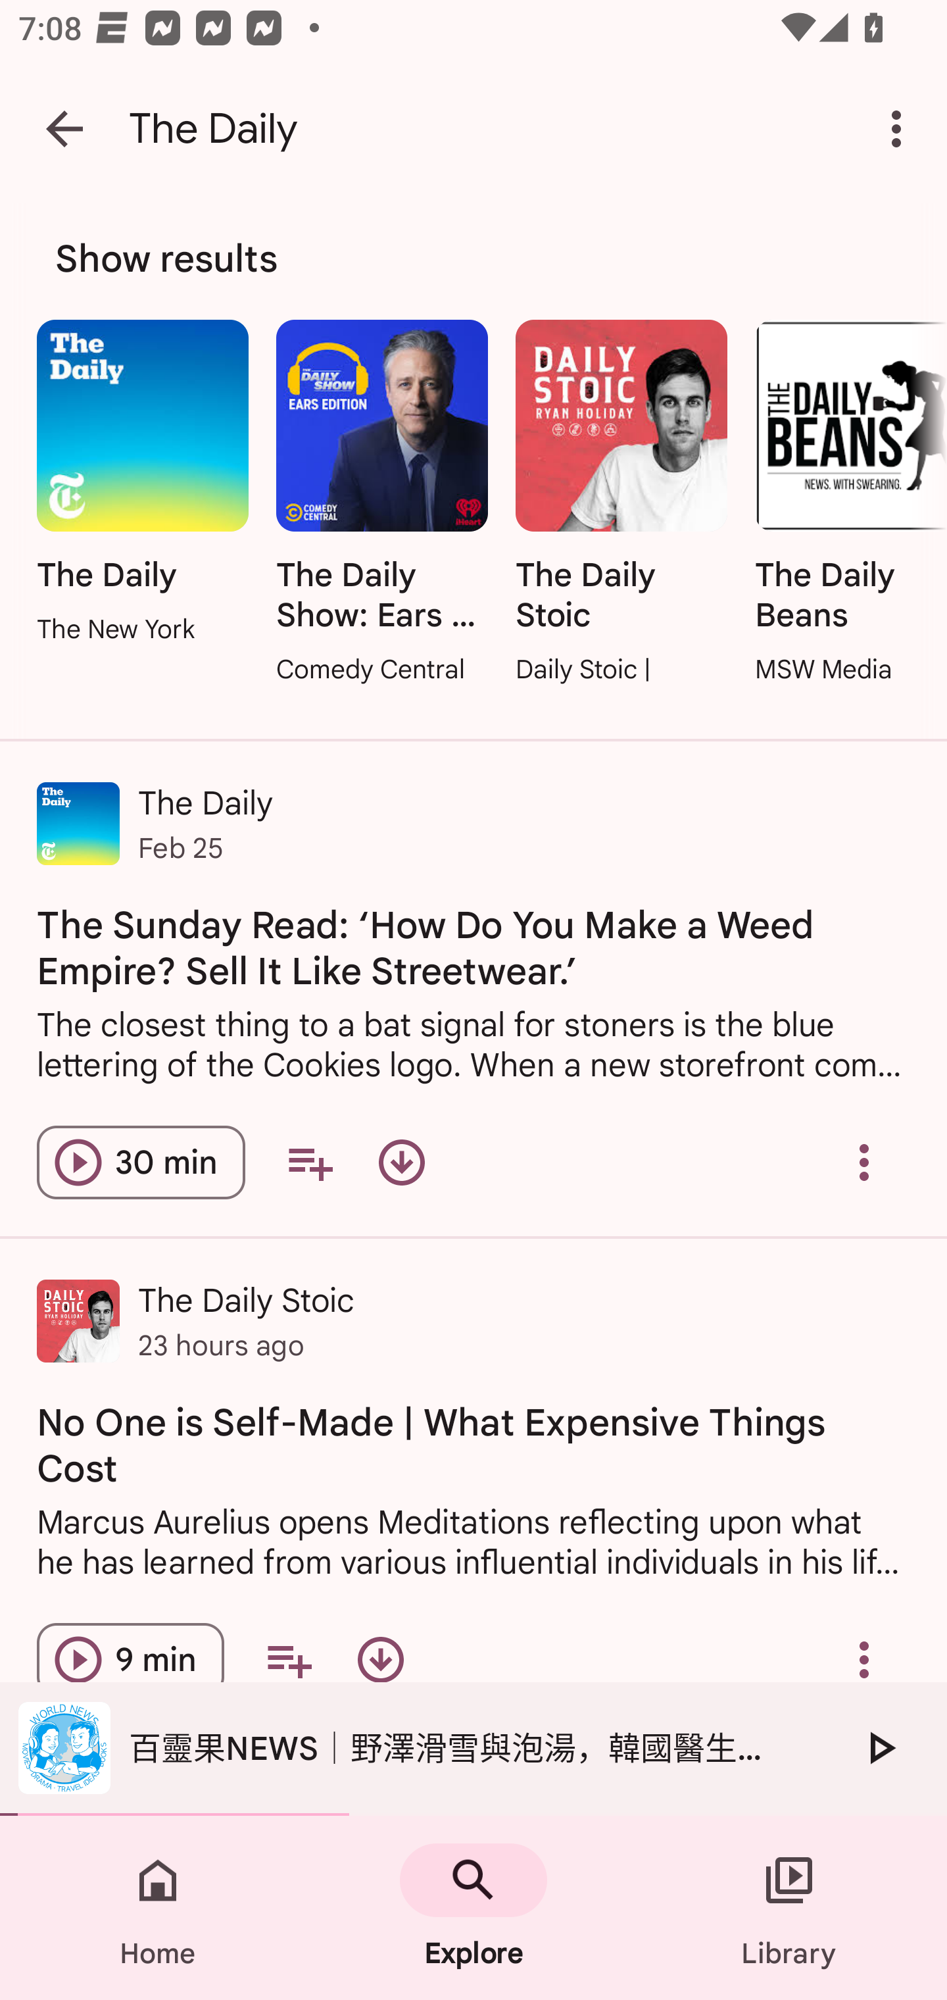 The image size is (947, 2000). What do you see at coordinates (789, 1908) in the screenshot?
I see `Library` at bounding box center [789, 1908].